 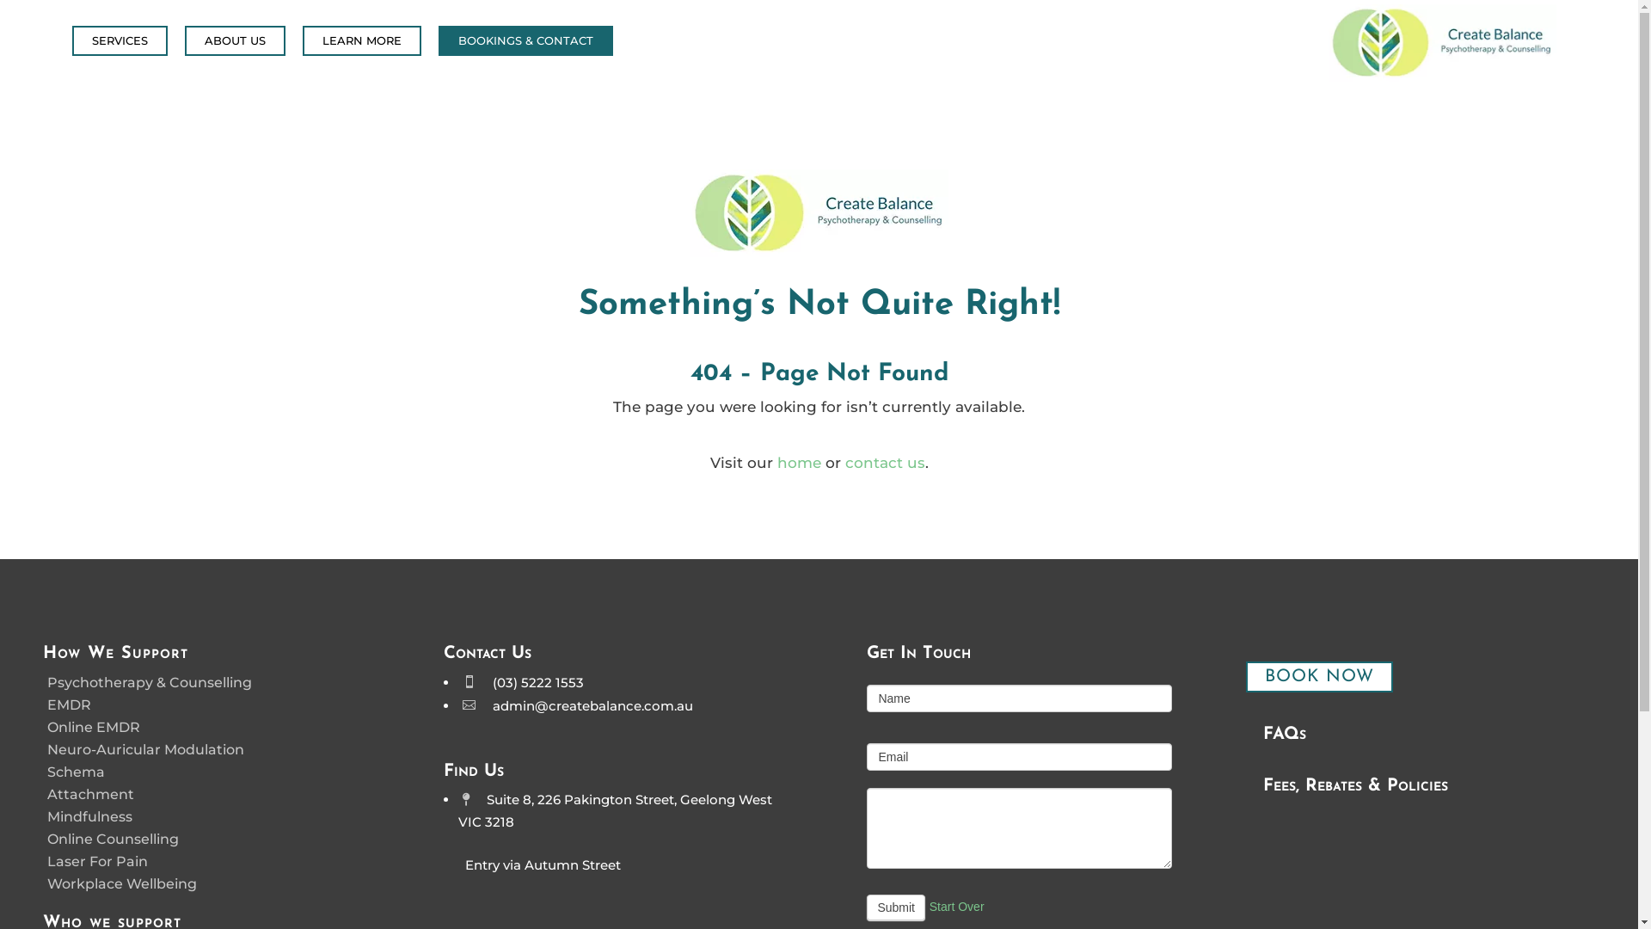 I want to click on Laser For Pain, so click(x=98, y=862).